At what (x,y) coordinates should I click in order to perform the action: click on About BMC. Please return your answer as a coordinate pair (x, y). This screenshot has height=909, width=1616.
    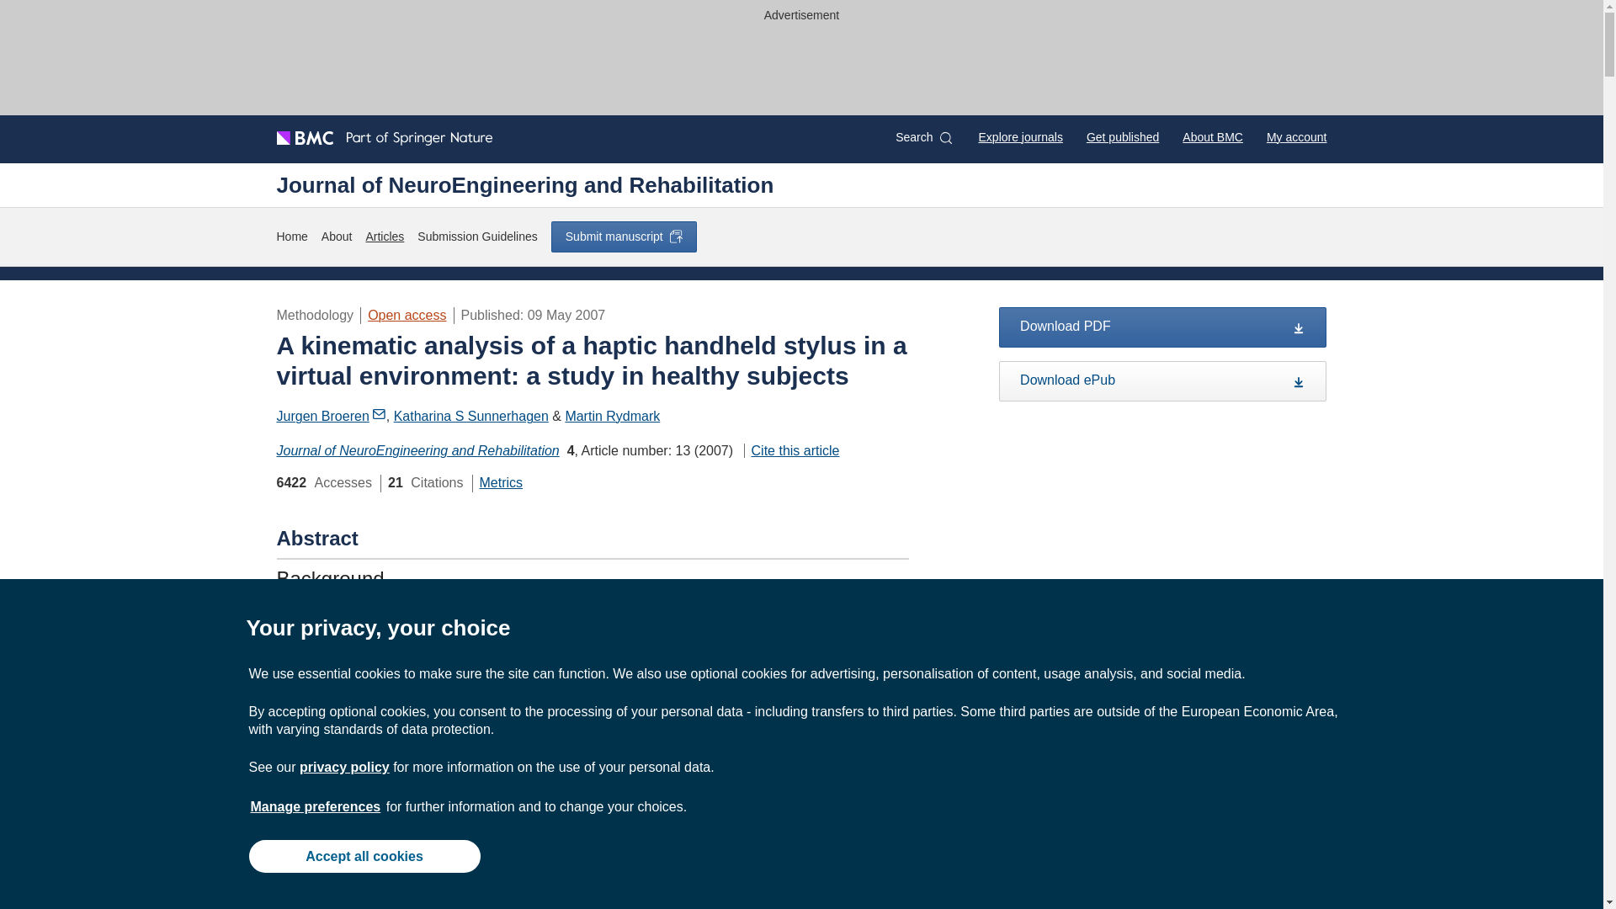
    Looking at the image, I should click on (1212, 136).